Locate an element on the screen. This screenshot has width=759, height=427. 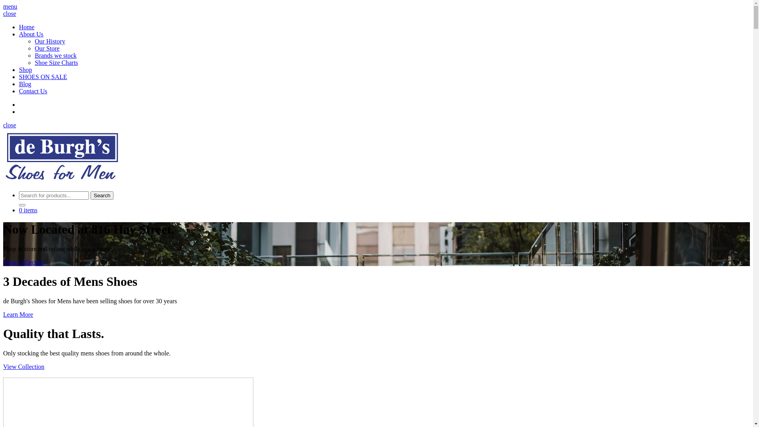
View Collection is located at coordinates (24, 263).